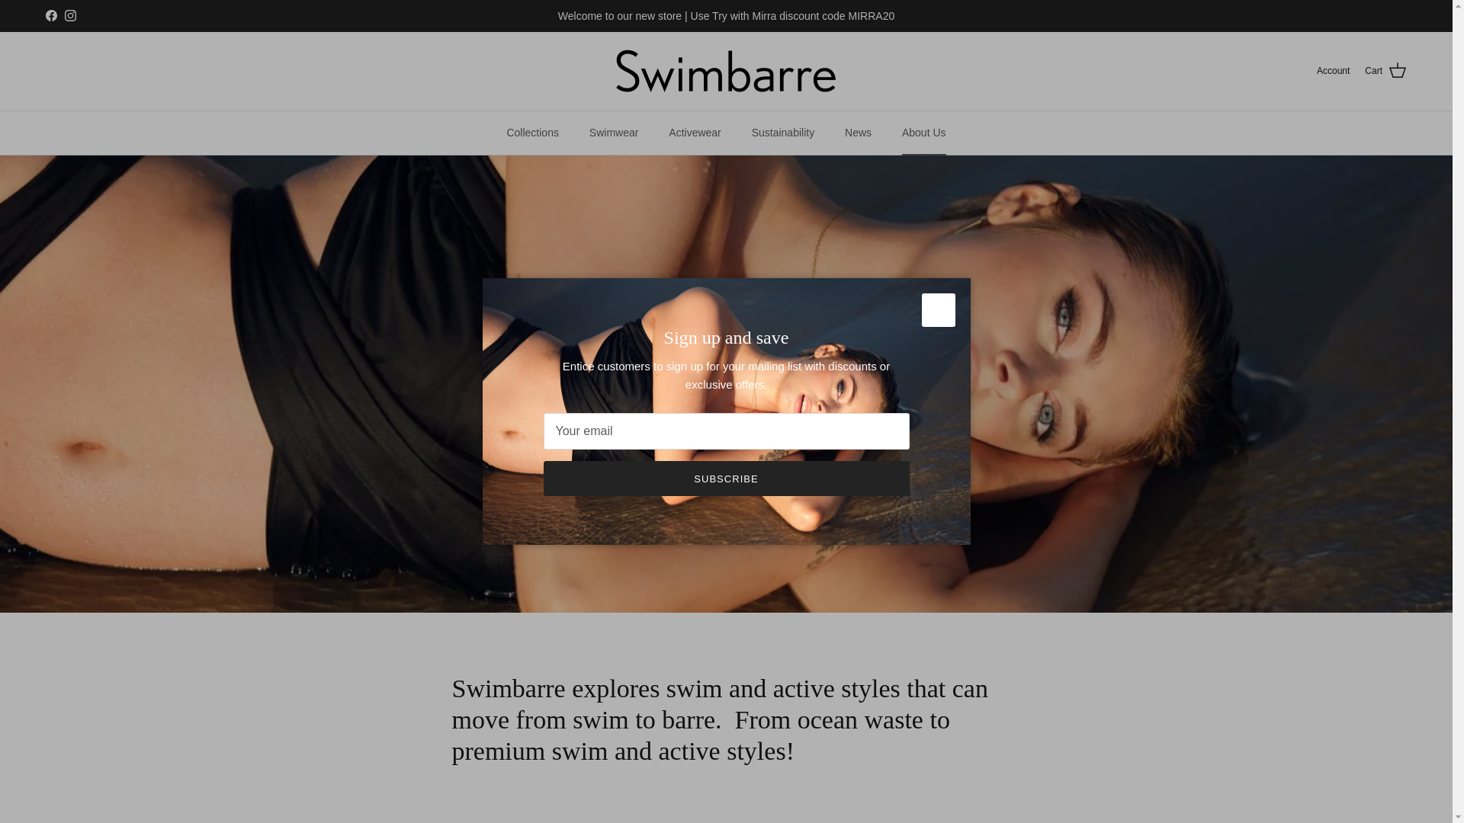 The image size is (1464, 823). What do you see at coordinates (532, 133) in the screenshot?
I see `Collections` at bounding box center [532, 133].